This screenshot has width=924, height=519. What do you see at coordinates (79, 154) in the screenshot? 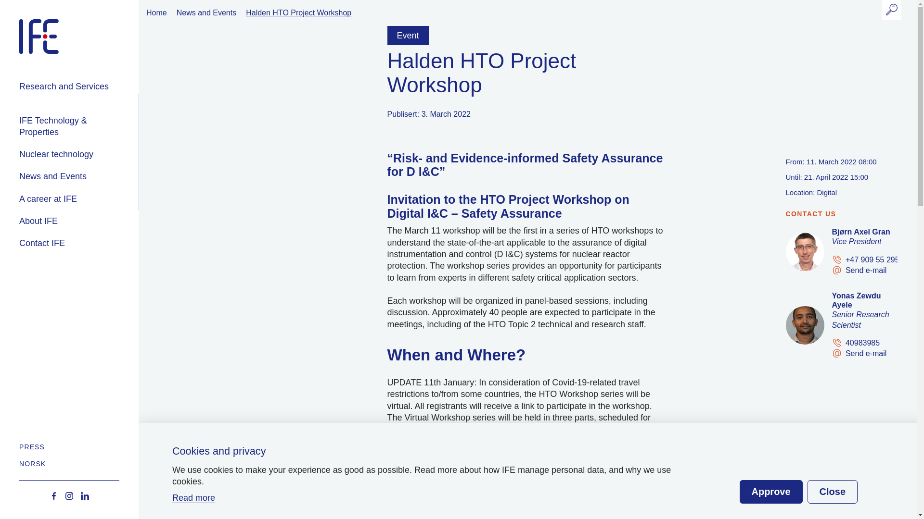
I see `Nuclear technology` at bounding box center [79, 154].